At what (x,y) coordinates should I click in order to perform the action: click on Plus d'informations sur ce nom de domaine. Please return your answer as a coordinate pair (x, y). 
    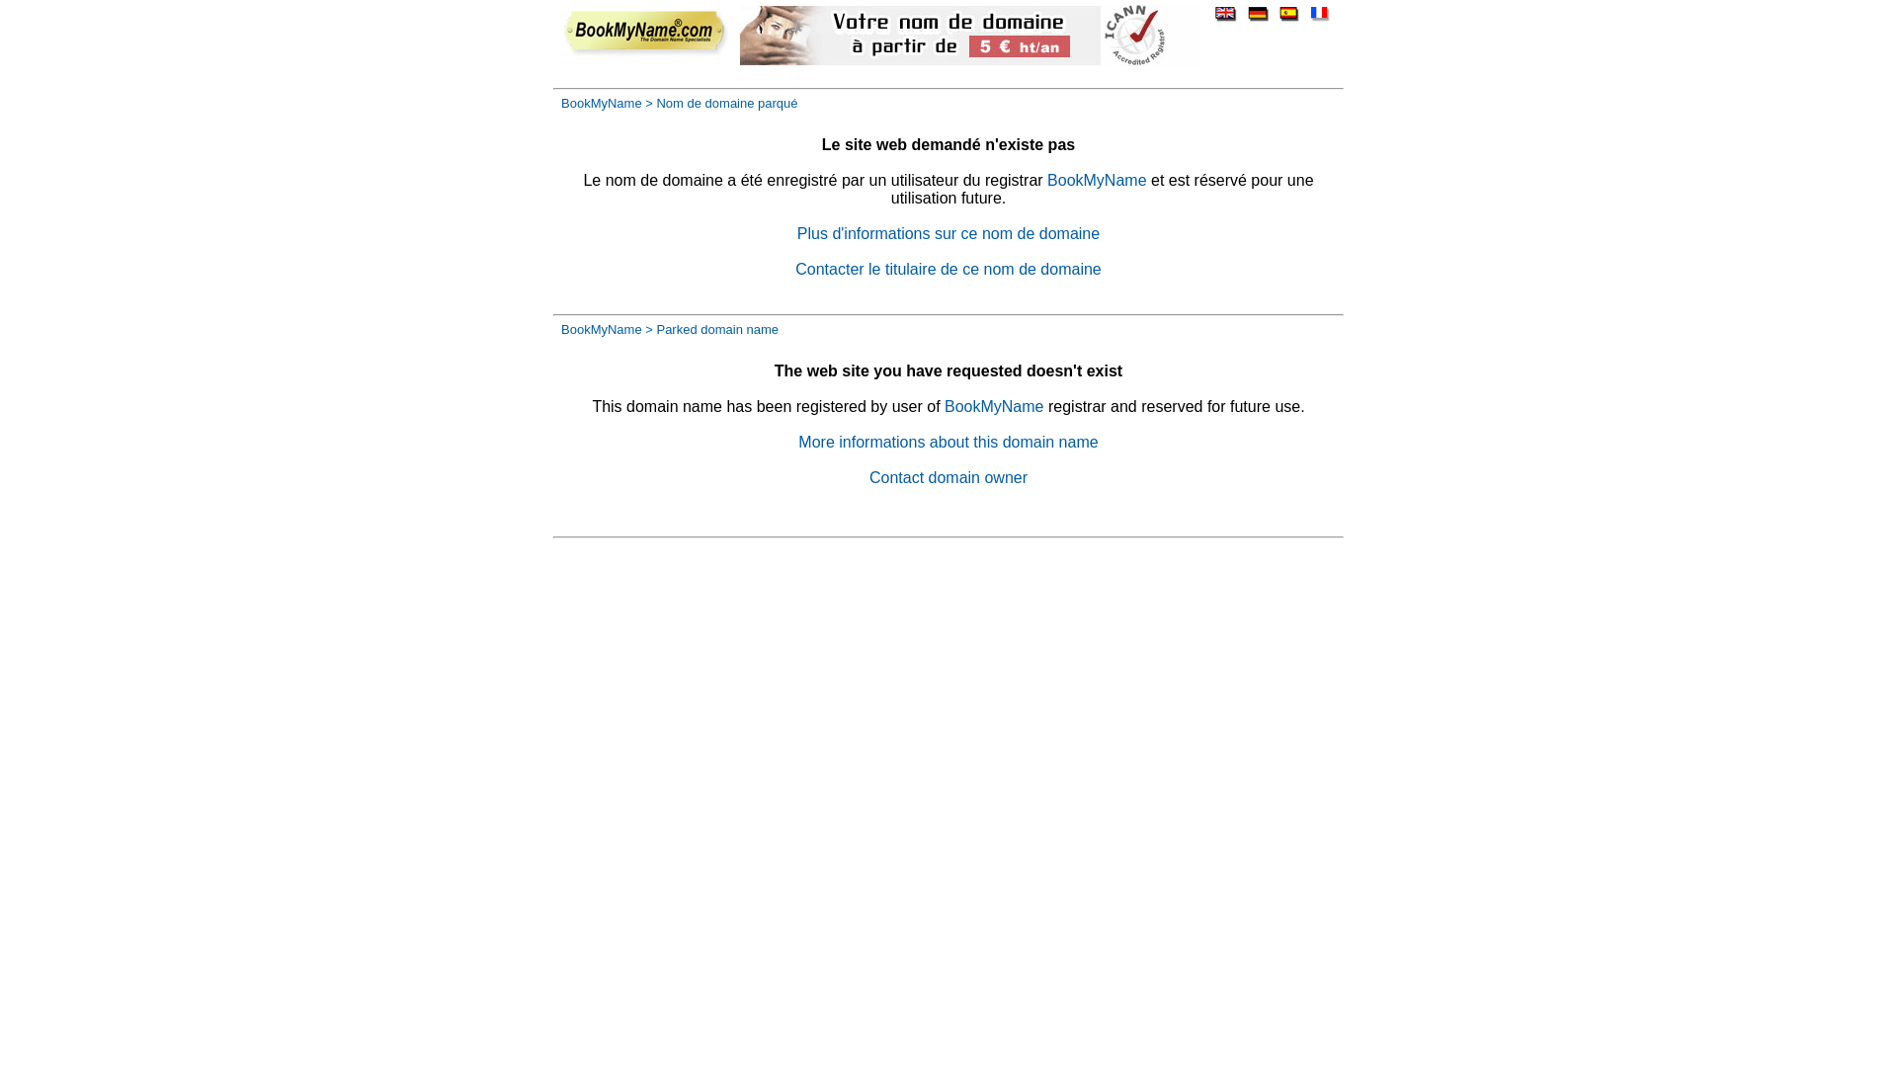
    Looking at the image, I should click on (948, 233).